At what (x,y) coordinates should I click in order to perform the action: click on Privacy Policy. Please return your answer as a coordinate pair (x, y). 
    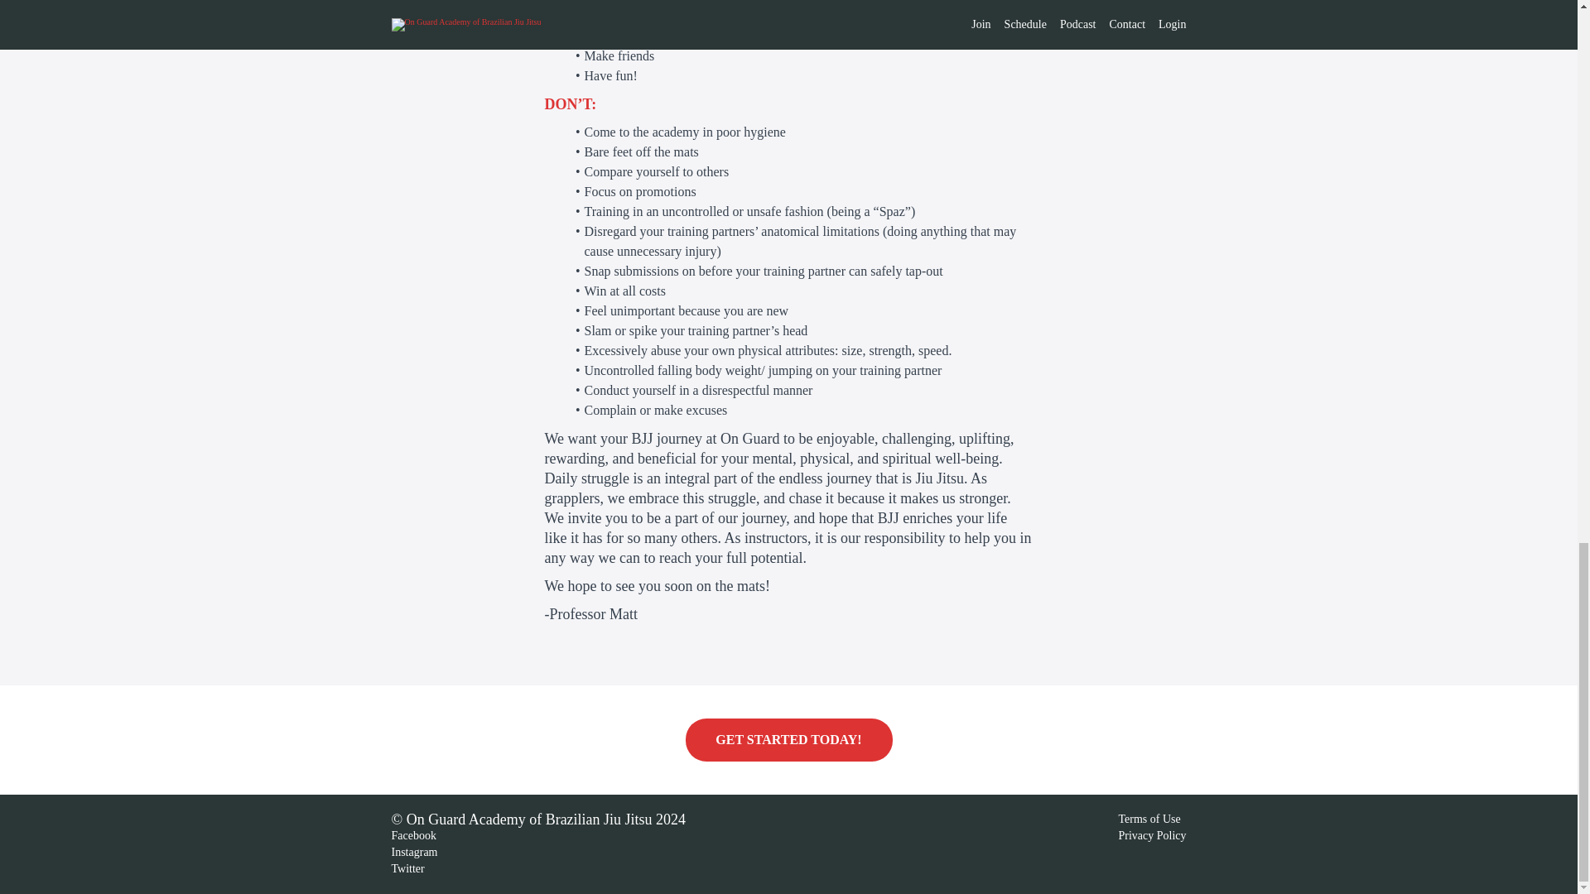
    Looking at the image, I should click on (1151, 836).